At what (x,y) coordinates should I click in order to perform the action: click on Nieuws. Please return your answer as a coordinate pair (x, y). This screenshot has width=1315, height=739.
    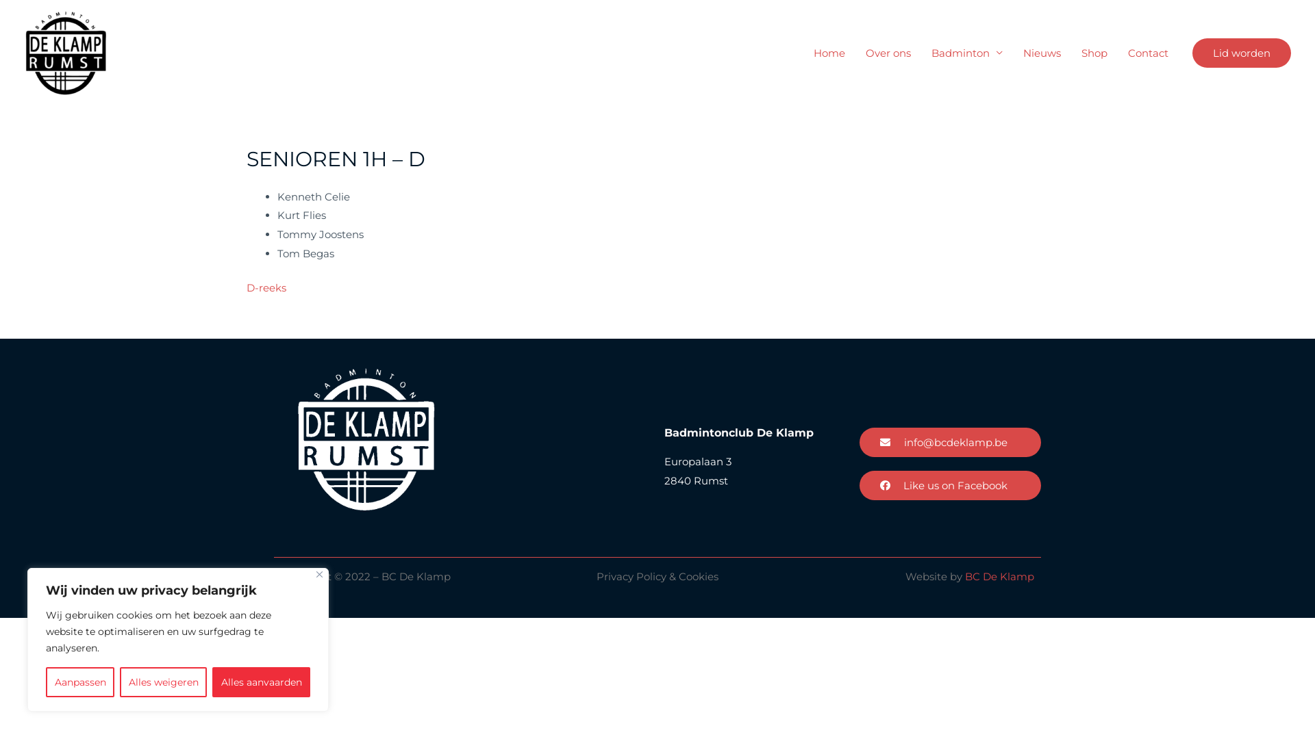
    Looking at the image, I should click on (1042, 53).